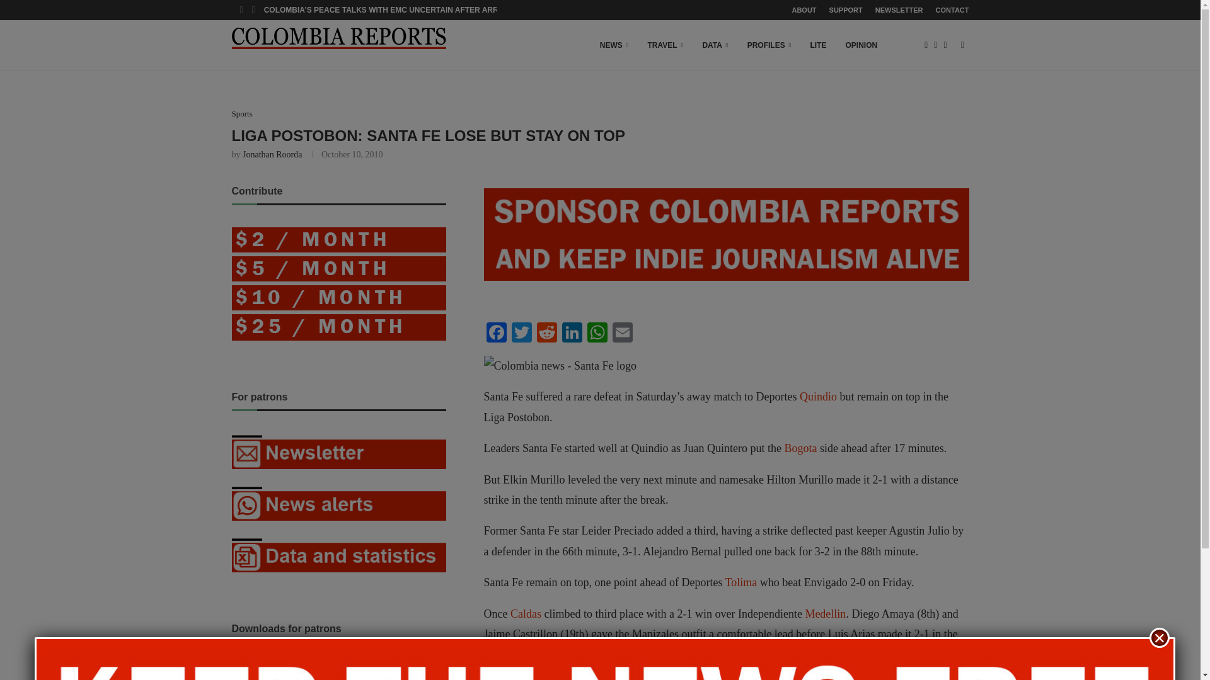 The height and width of the screenshot is (680, 1210). What do you see at coordinates (818, 397) in the screenshot?
I see `Quindio, Colombia` at bounding box center [818, 397].